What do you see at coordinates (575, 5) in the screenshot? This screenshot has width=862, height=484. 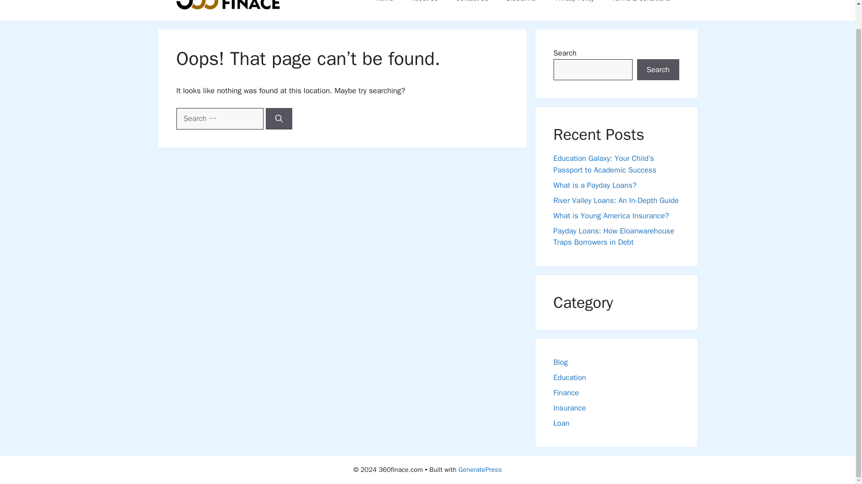 I see `Privacy Policy` at bounding box center [575, 5].